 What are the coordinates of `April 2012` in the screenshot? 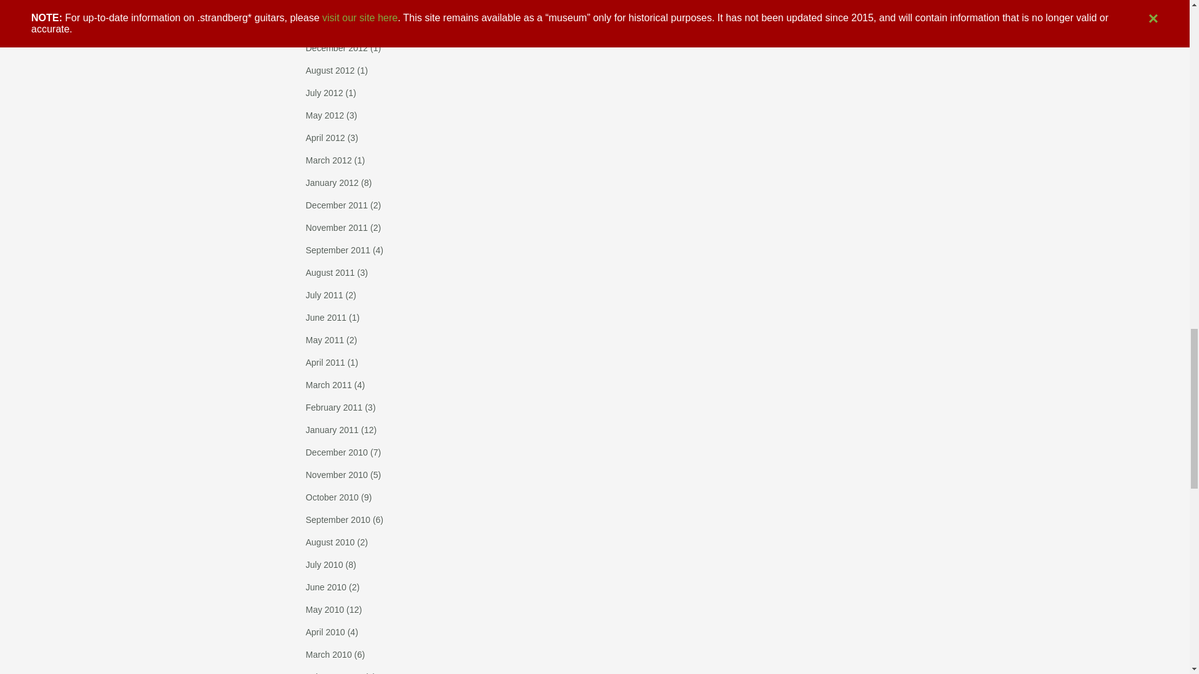 It's located at (325, 137).